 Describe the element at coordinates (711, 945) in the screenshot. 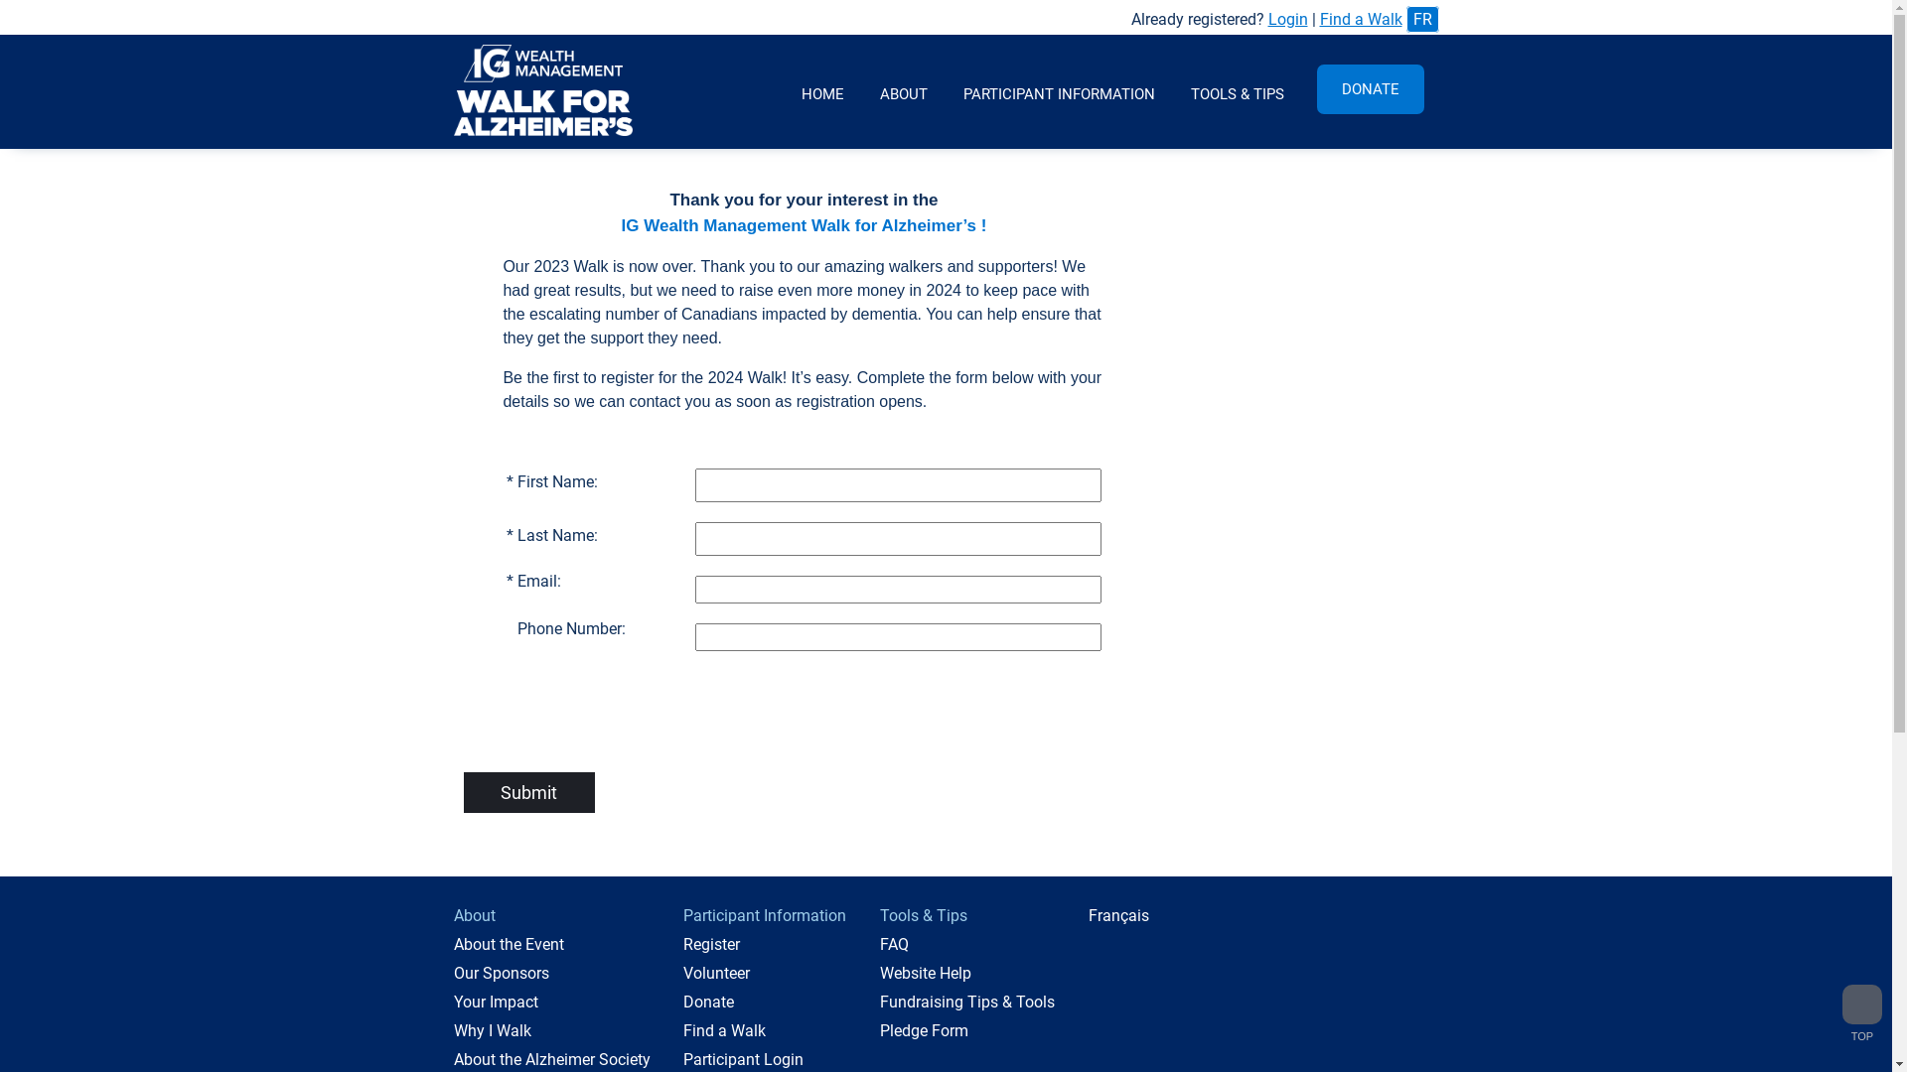

I see `Register` at that location.